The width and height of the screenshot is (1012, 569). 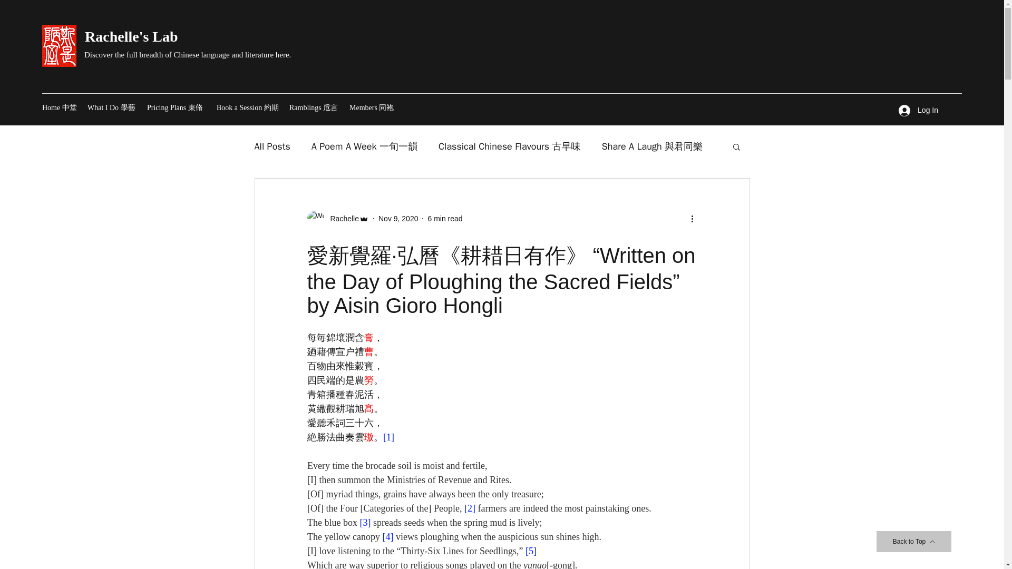 I want to click on All Posts, so click(x=271, y=146).